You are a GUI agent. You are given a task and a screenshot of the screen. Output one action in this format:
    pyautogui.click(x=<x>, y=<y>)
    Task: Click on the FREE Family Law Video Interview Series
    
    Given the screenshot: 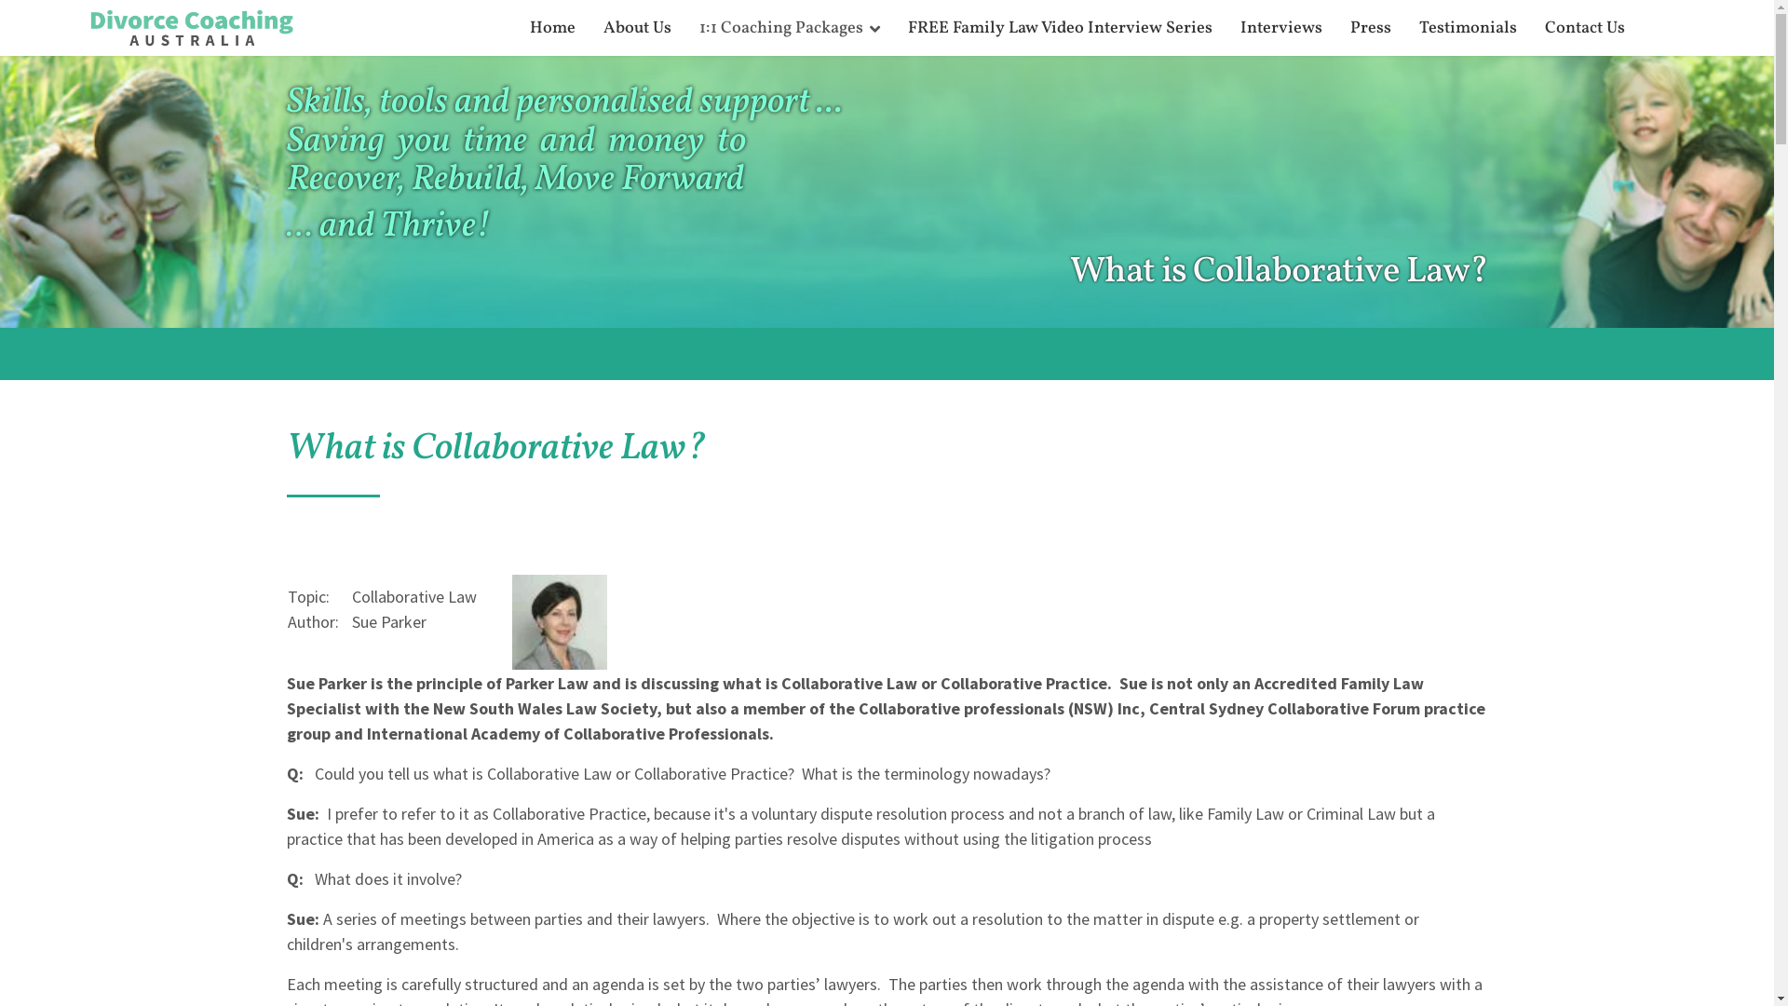 What is the action you would take?
    pyautogui.click(x=1060, y=29)
    